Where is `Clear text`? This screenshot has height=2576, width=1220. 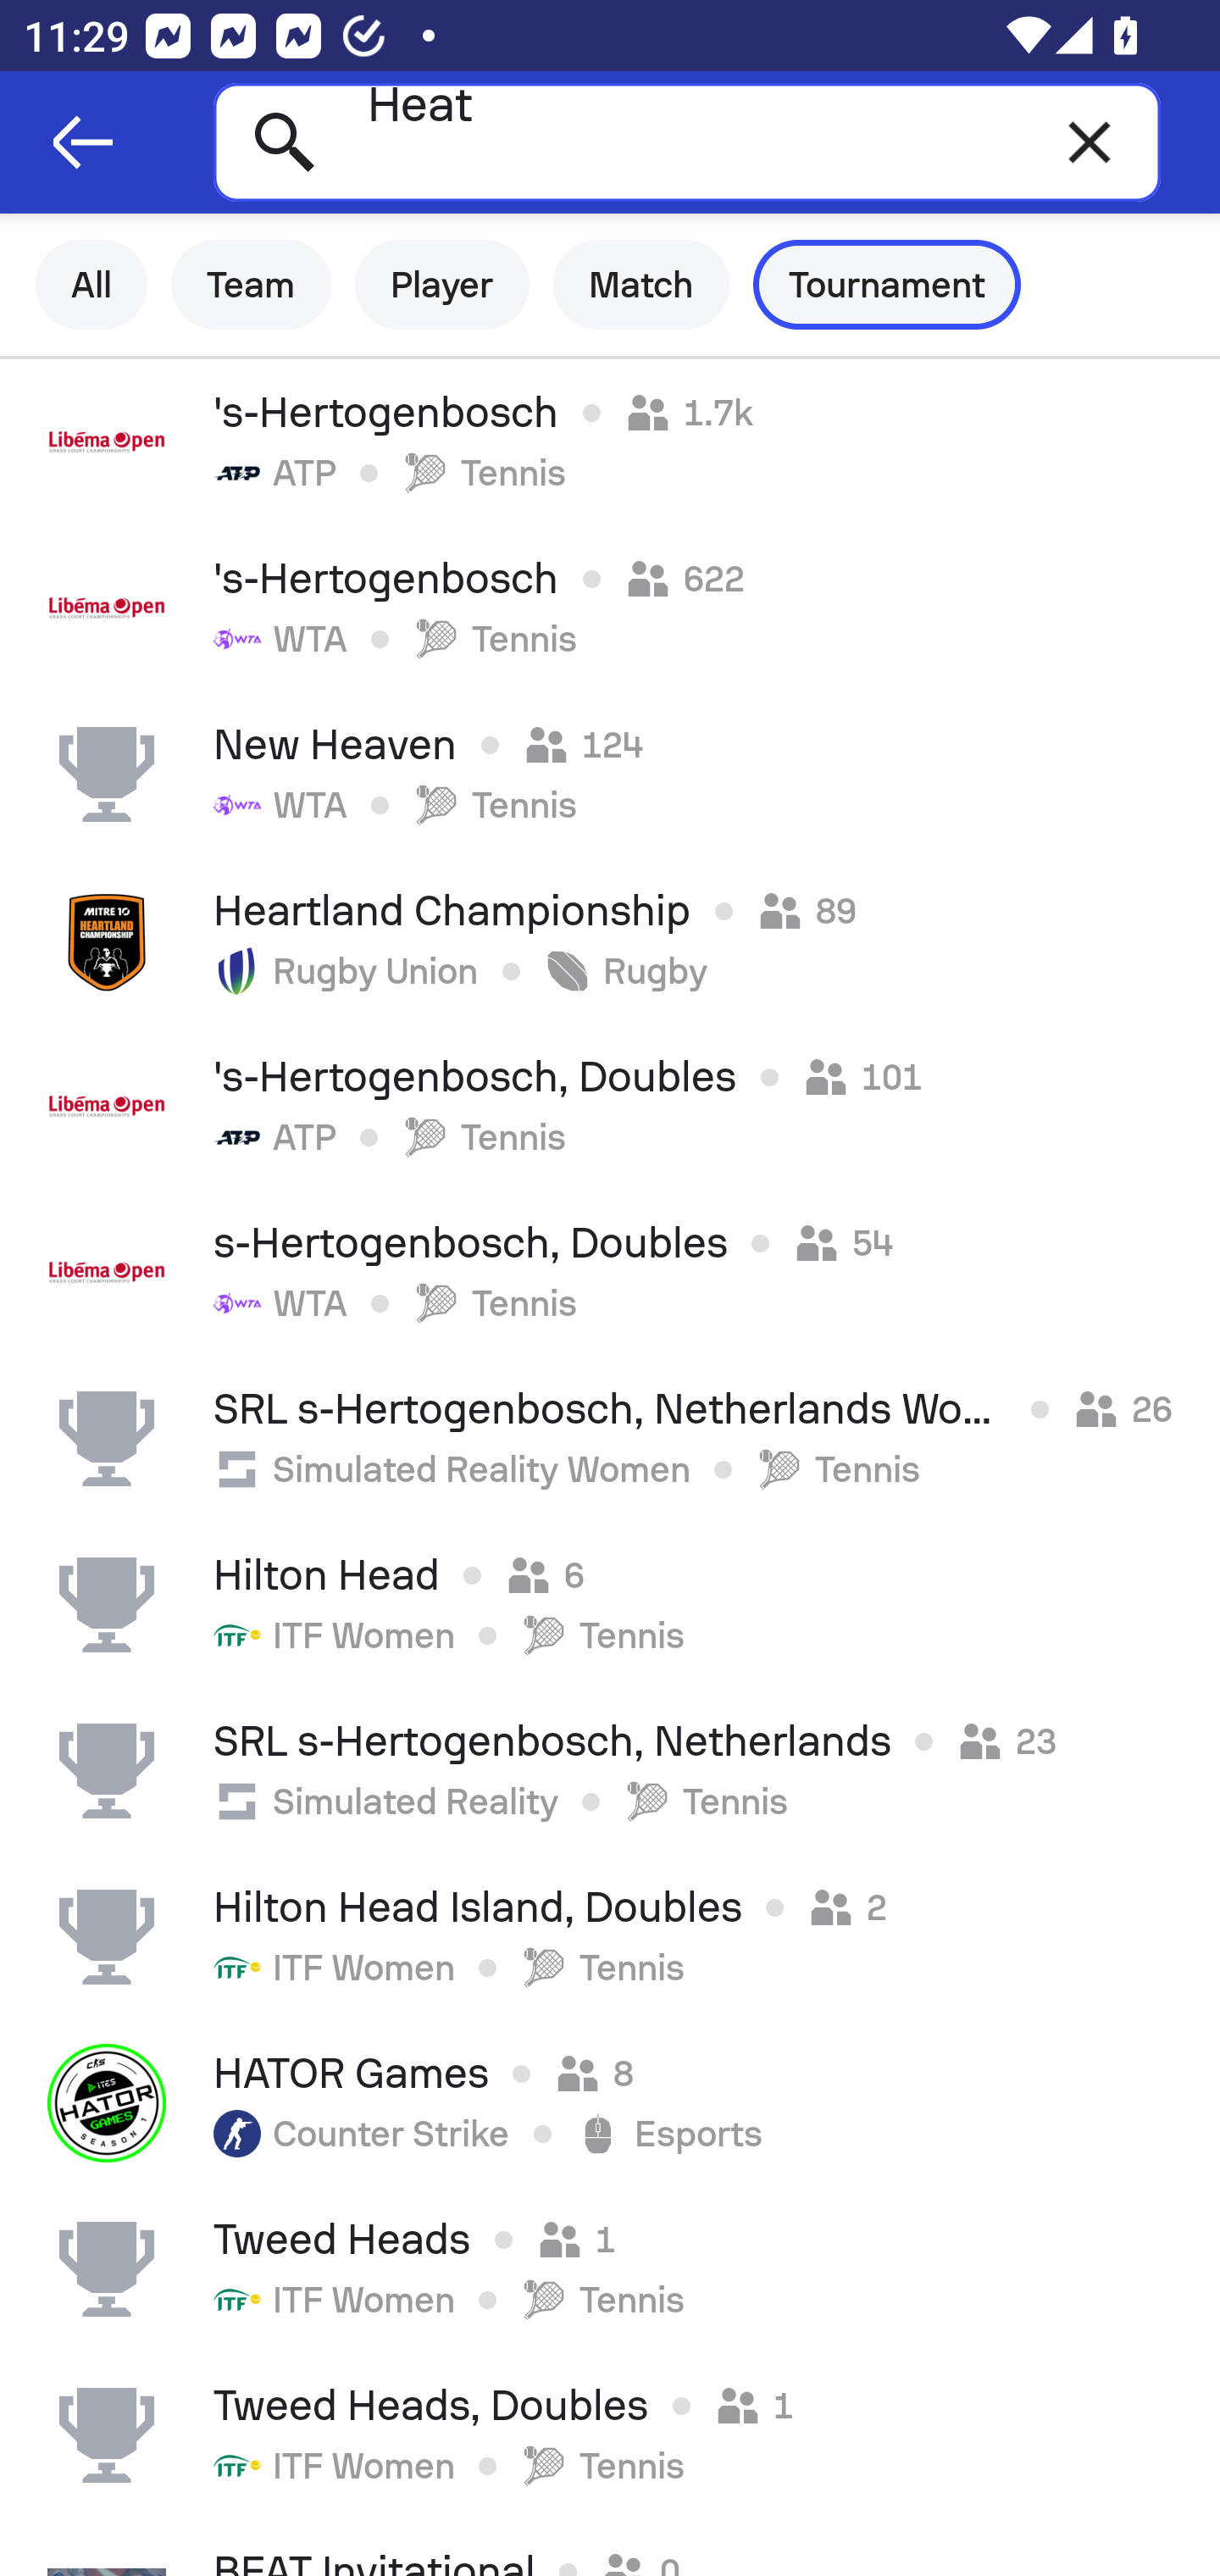
Clear text is located at coordinates (1090, 142).